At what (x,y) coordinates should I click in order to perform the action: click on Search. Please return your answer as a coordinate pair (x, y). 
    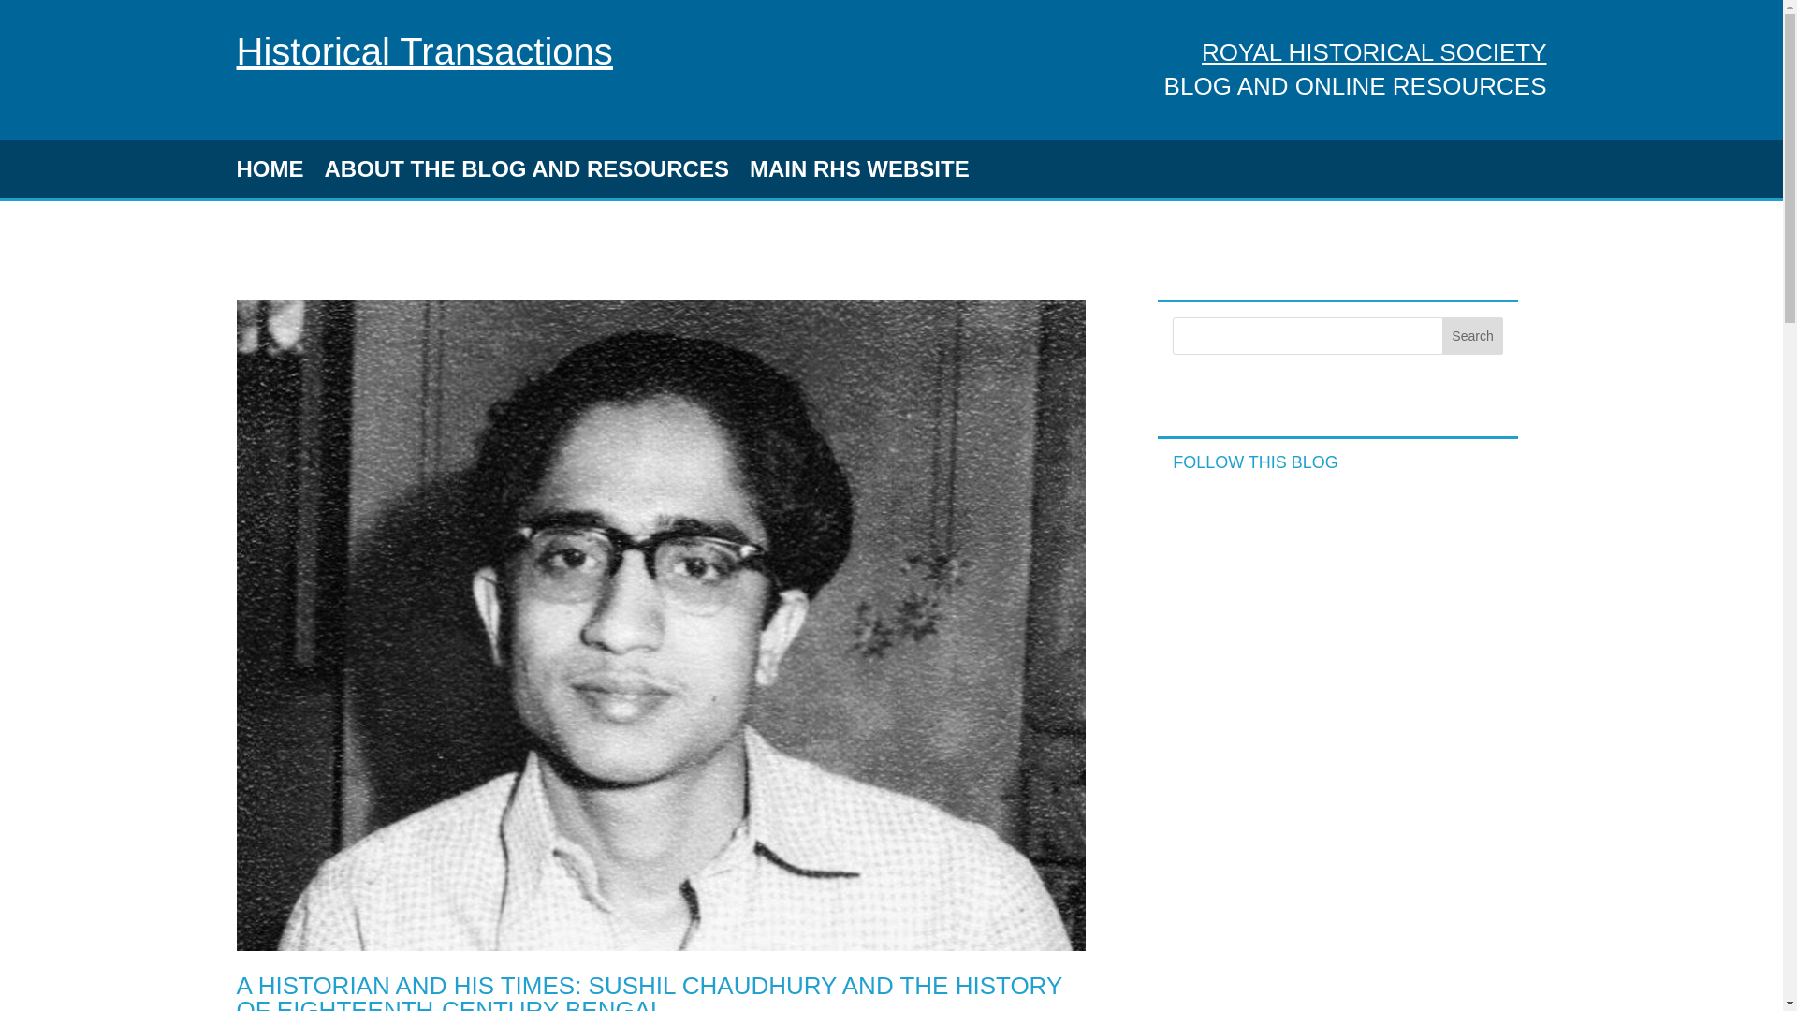
    Looking at the image, I should click on (1473, 336).